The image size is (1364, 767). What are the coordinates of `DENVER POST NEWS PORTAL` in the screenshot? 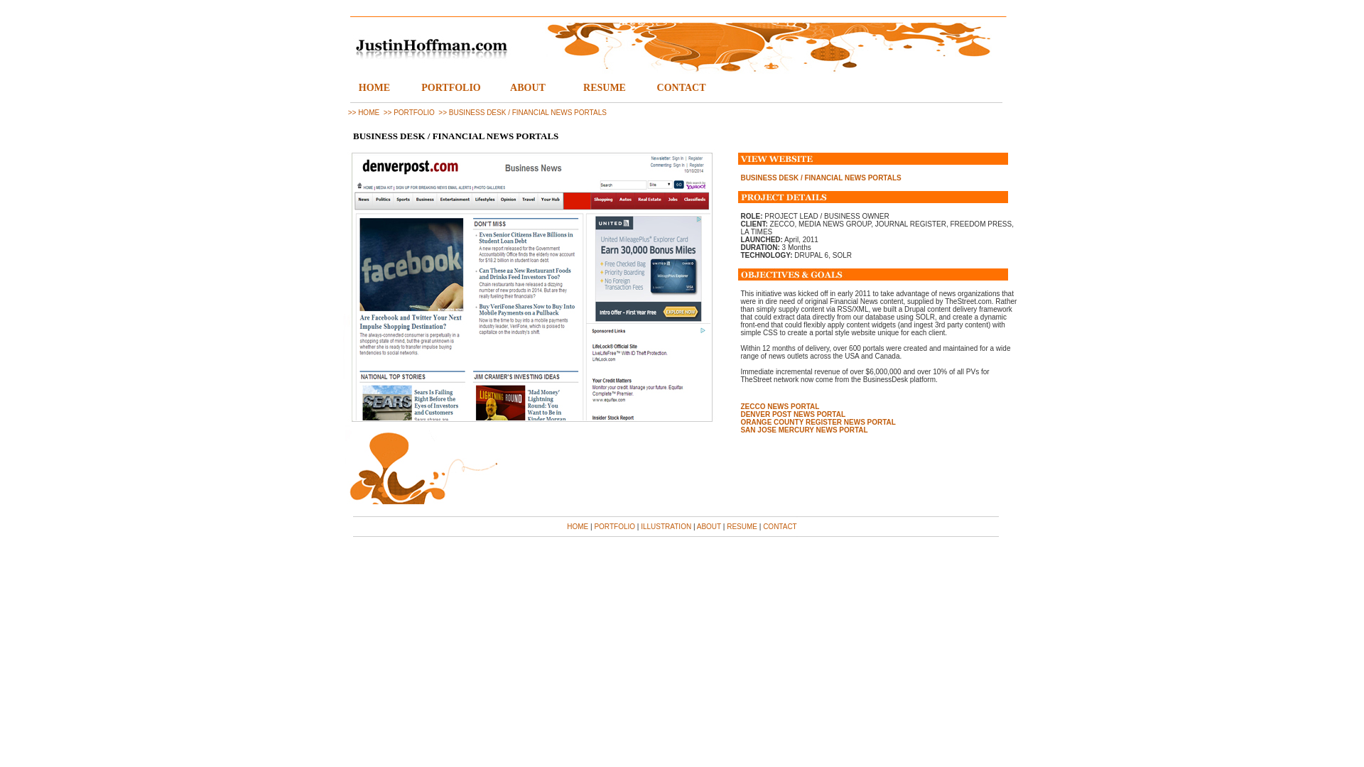 It's located at (793, 413).